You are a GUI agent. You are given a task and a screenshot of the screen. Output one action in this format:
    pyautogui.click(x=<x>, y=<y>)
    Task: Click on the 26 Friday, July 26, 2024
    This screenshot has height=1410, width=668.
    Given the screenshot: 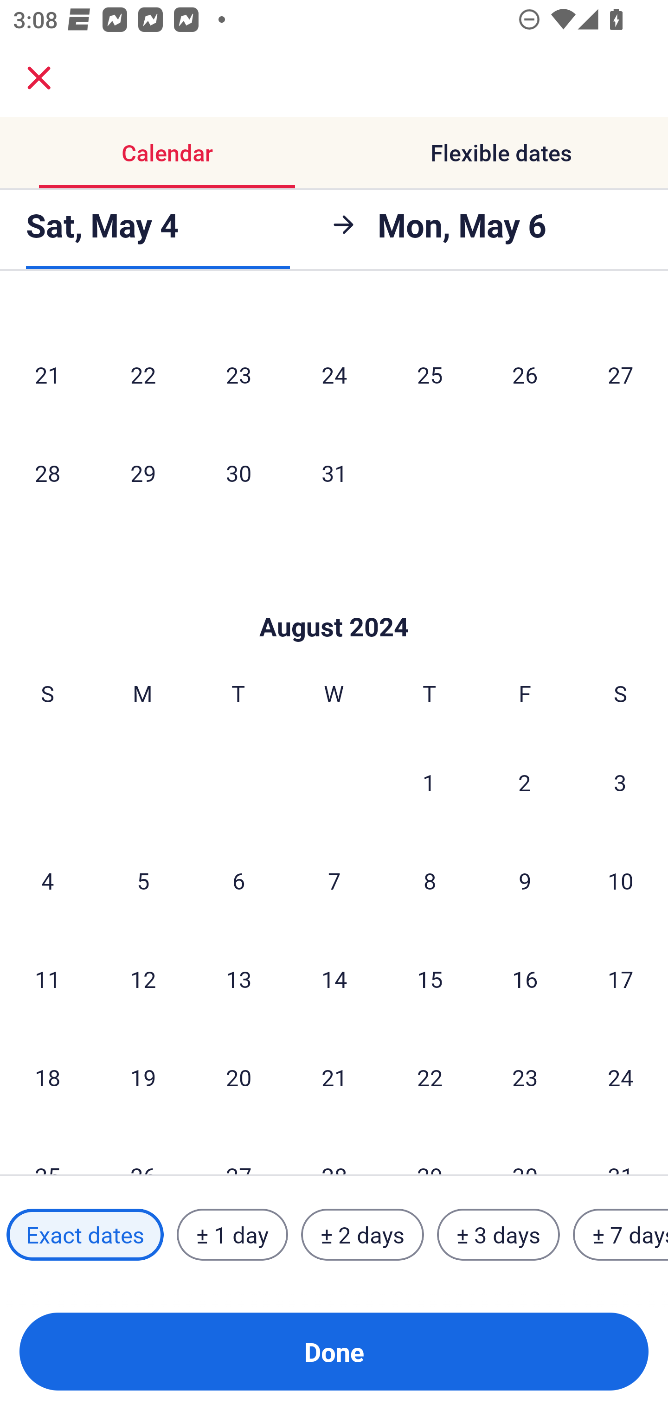 What is the action you would take?
    pyautogui.click(x=525, y=374)
    